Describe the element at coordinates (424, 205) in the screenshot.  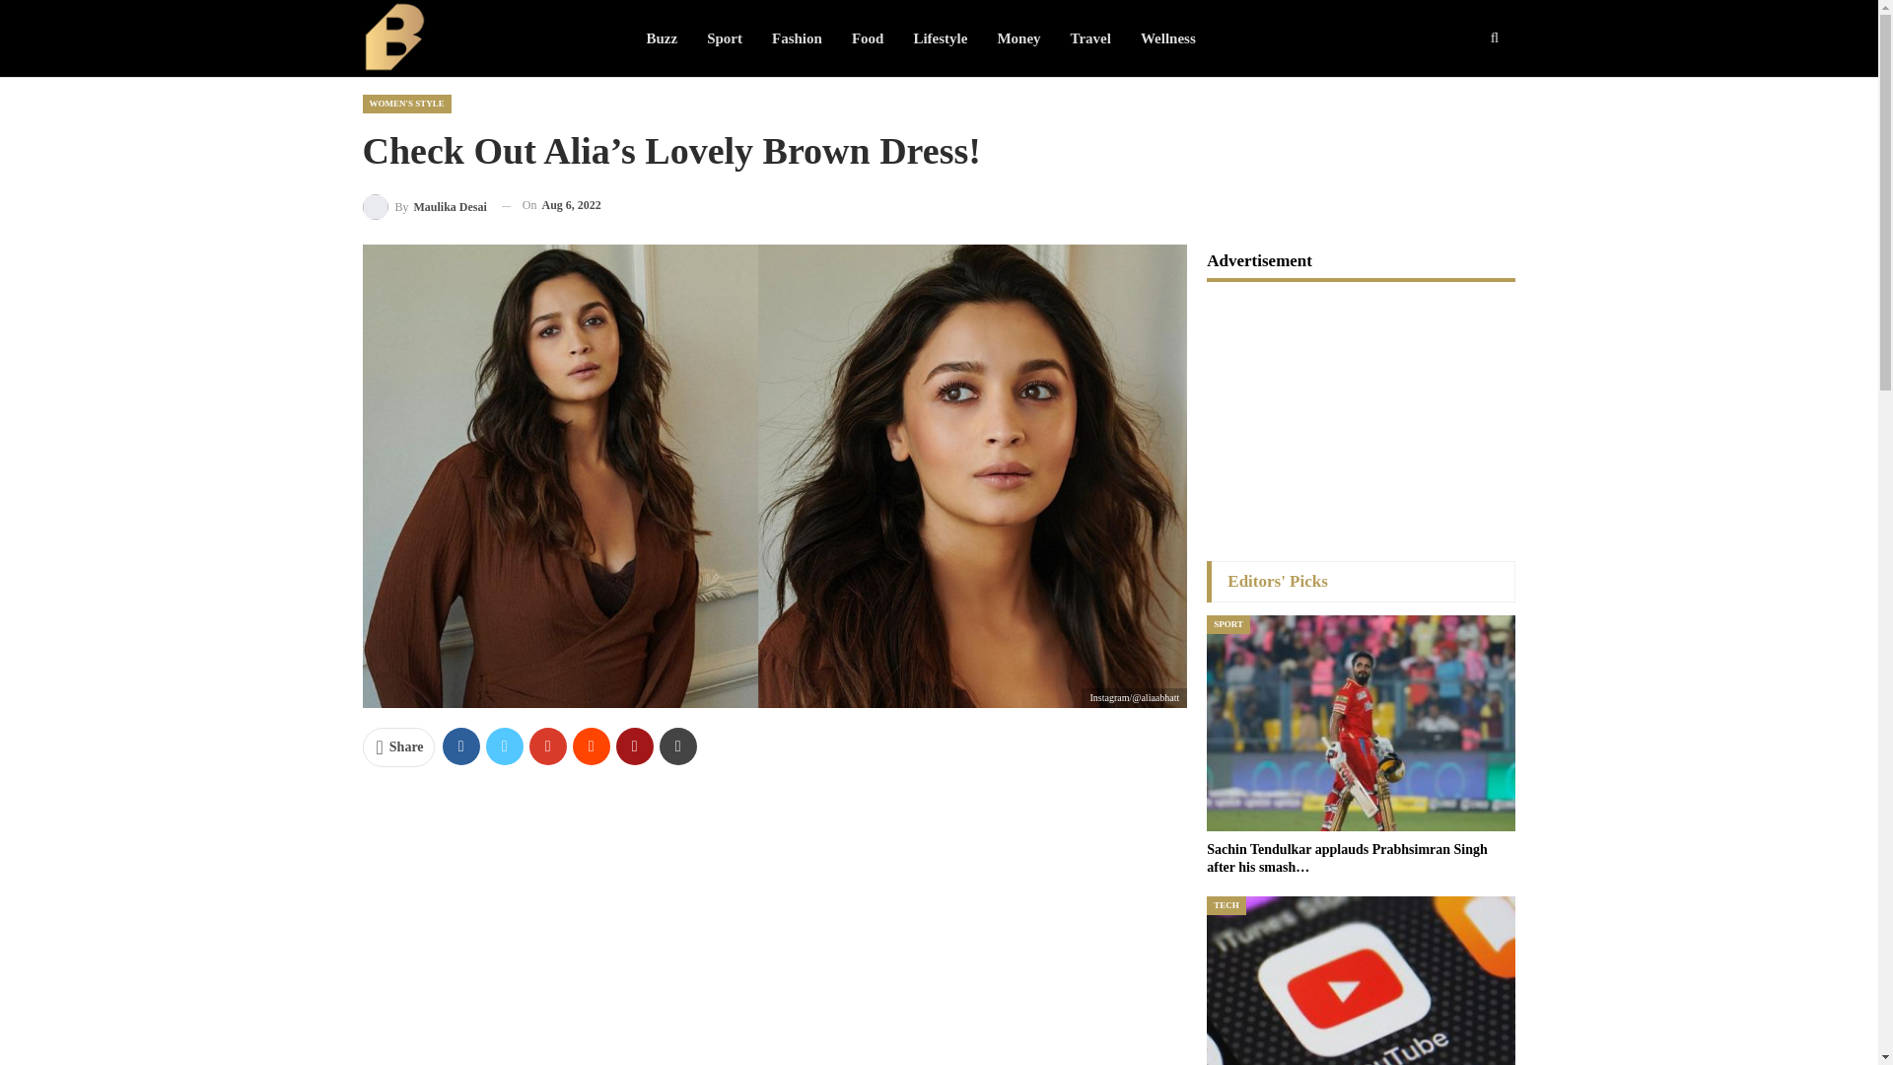
I see `Browse Author Articles` at that location.